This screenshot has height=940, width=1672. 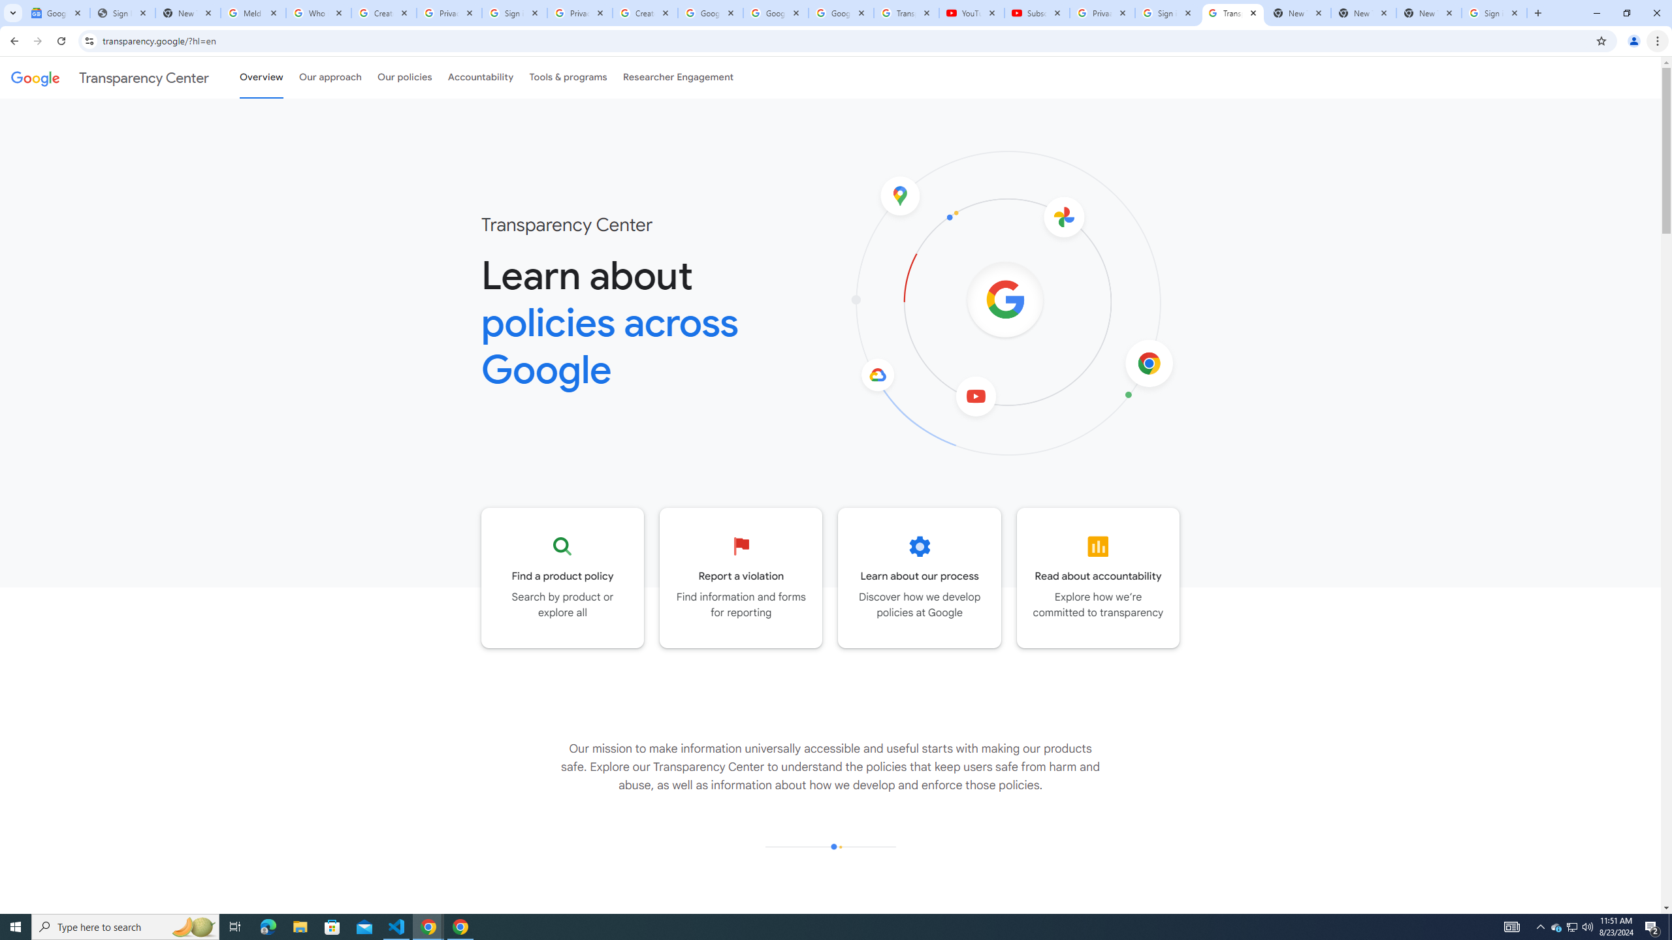 I want to click on Go to the Our process page, so click(x=920, y=578).